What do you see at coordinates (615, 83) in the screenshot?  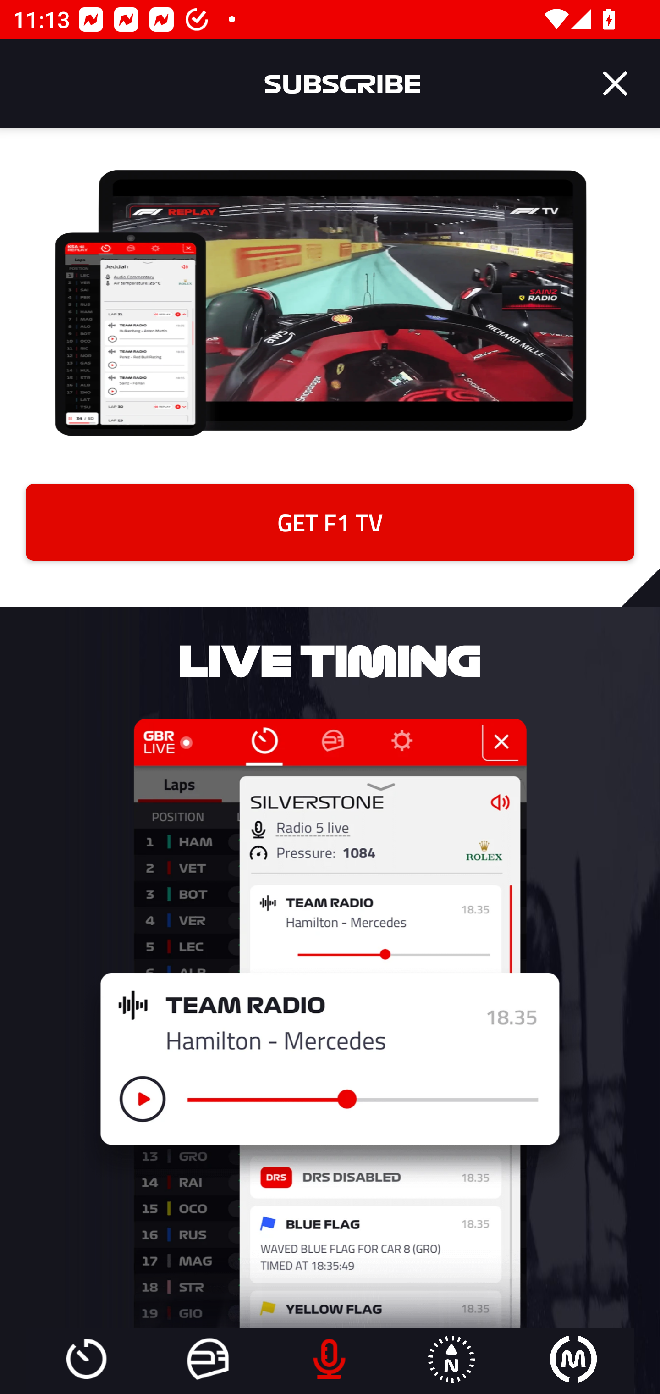 I see `Close` at bounding box center [615, 83].